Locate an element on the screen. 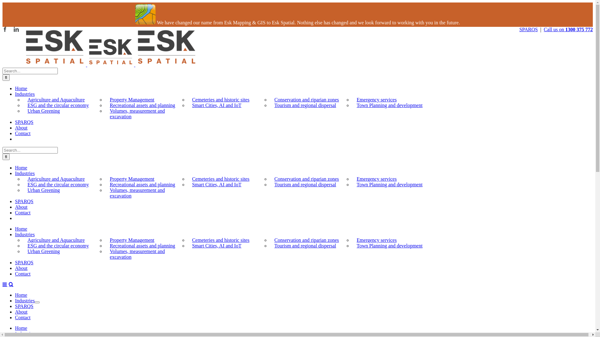 The height and width of the screenshot is (337, 600). Skip to content is located at coordinates (2, 27).